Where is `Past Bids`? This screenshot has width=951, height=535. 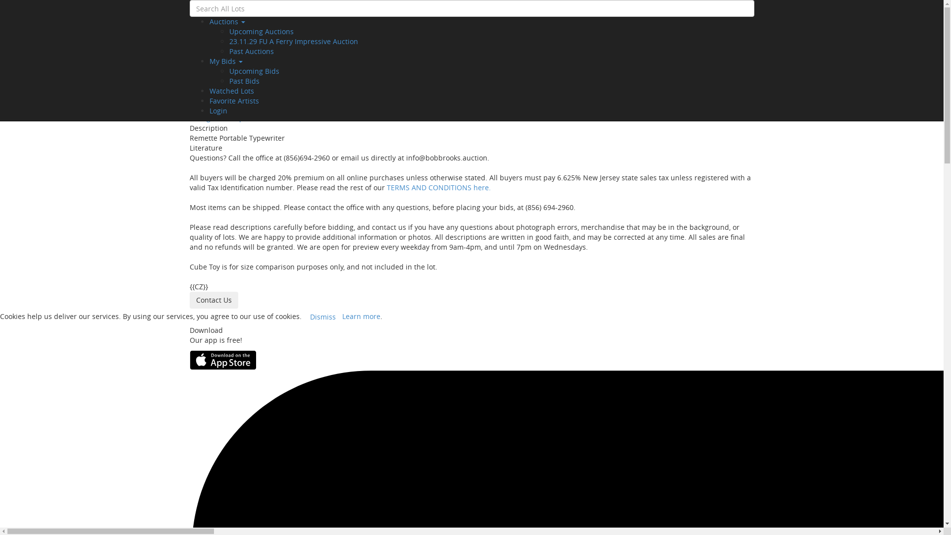 Past Bids is located at coordinates (244, 81).